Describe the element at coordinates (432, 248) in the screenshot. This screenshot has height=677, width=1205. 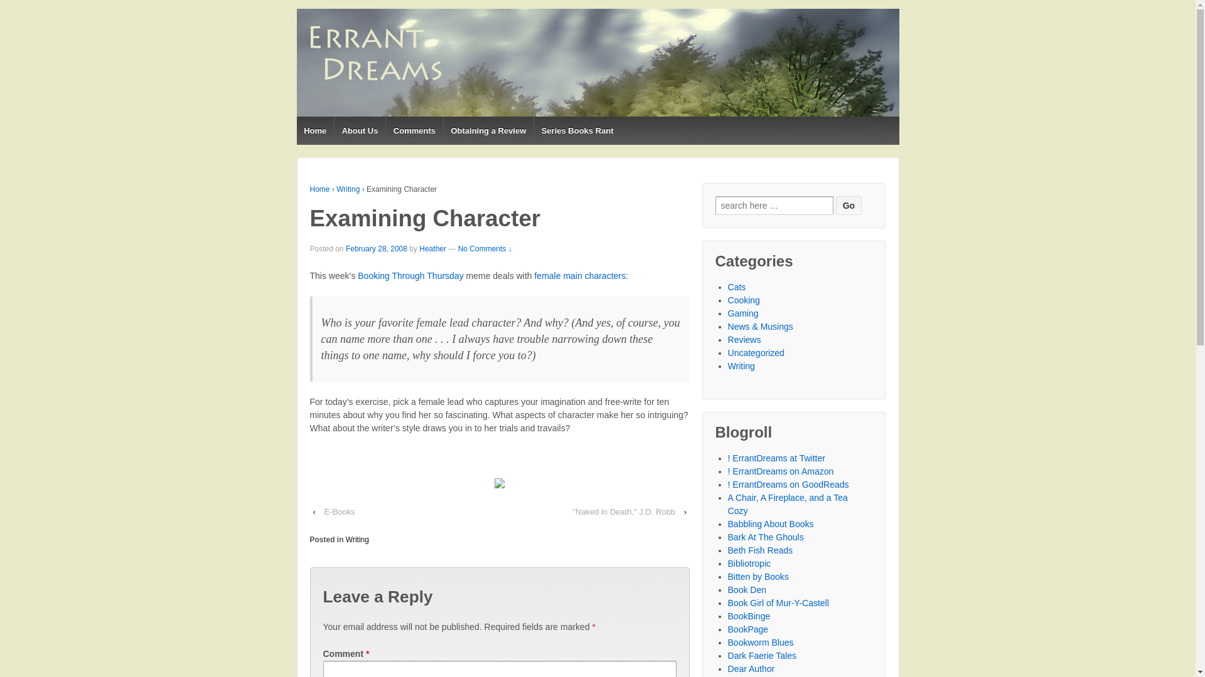
I see `Heather` at that location.